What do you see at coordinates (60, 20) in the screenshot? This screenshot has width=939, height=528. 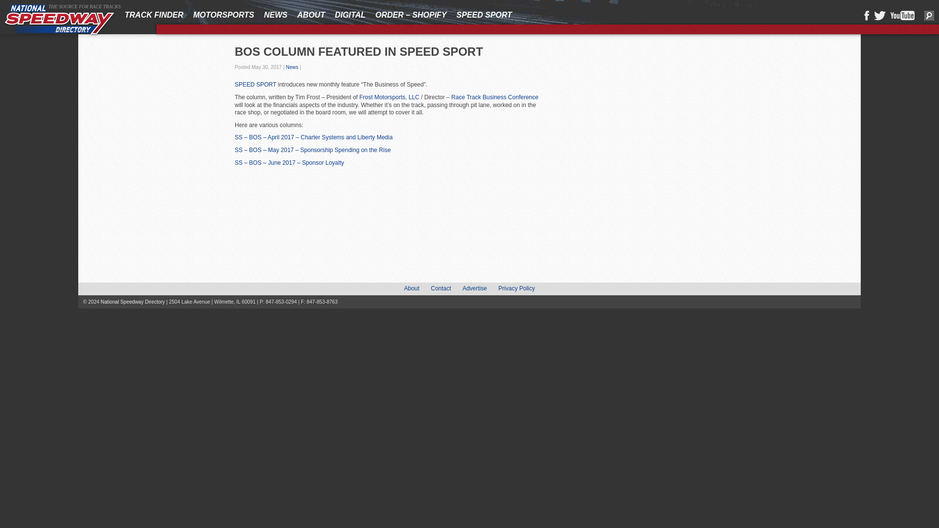 I see `National Speedway Directory` at bounding box center [60, 20].